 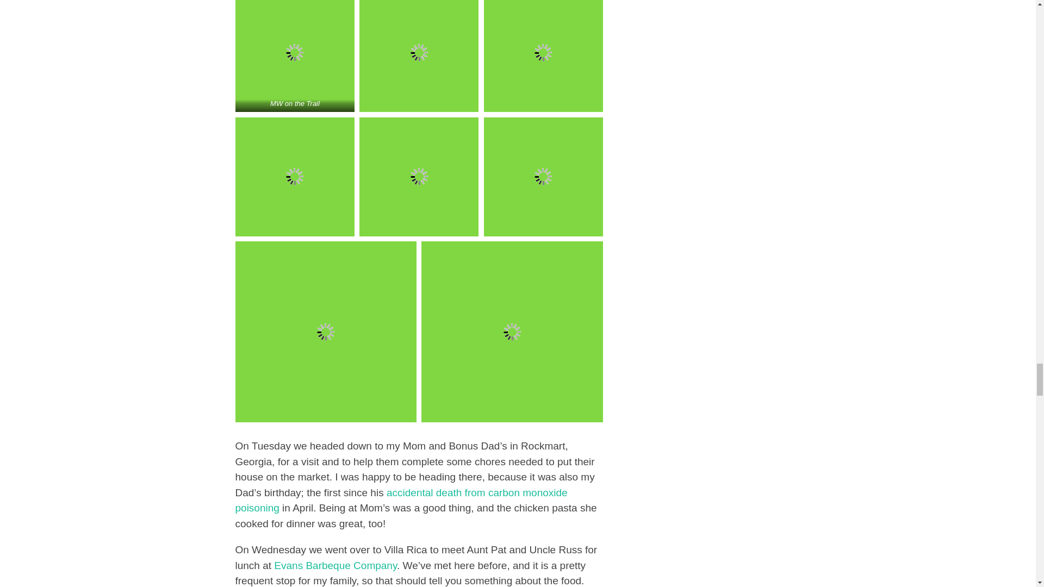 I want to click on accidental death from carbon monoxide poisoning, so click(x=401, y=501).